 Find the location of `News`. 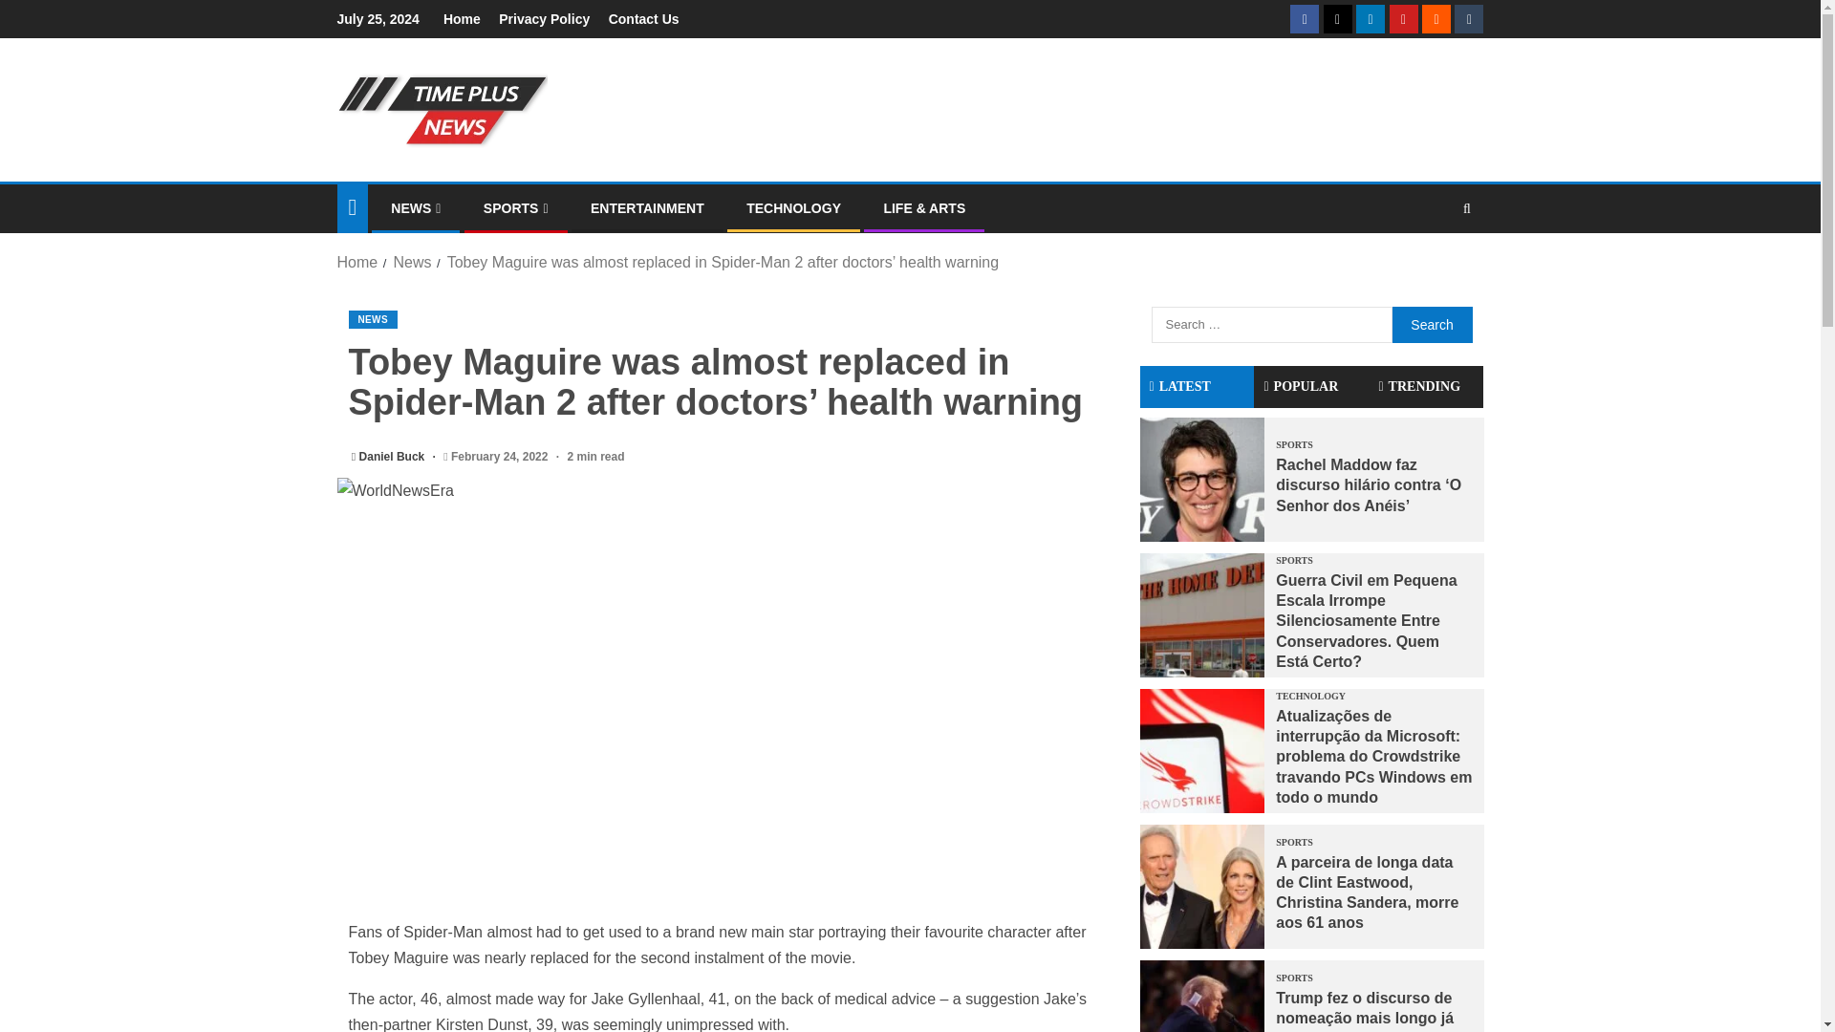

News is located at coordinates (411, 262).